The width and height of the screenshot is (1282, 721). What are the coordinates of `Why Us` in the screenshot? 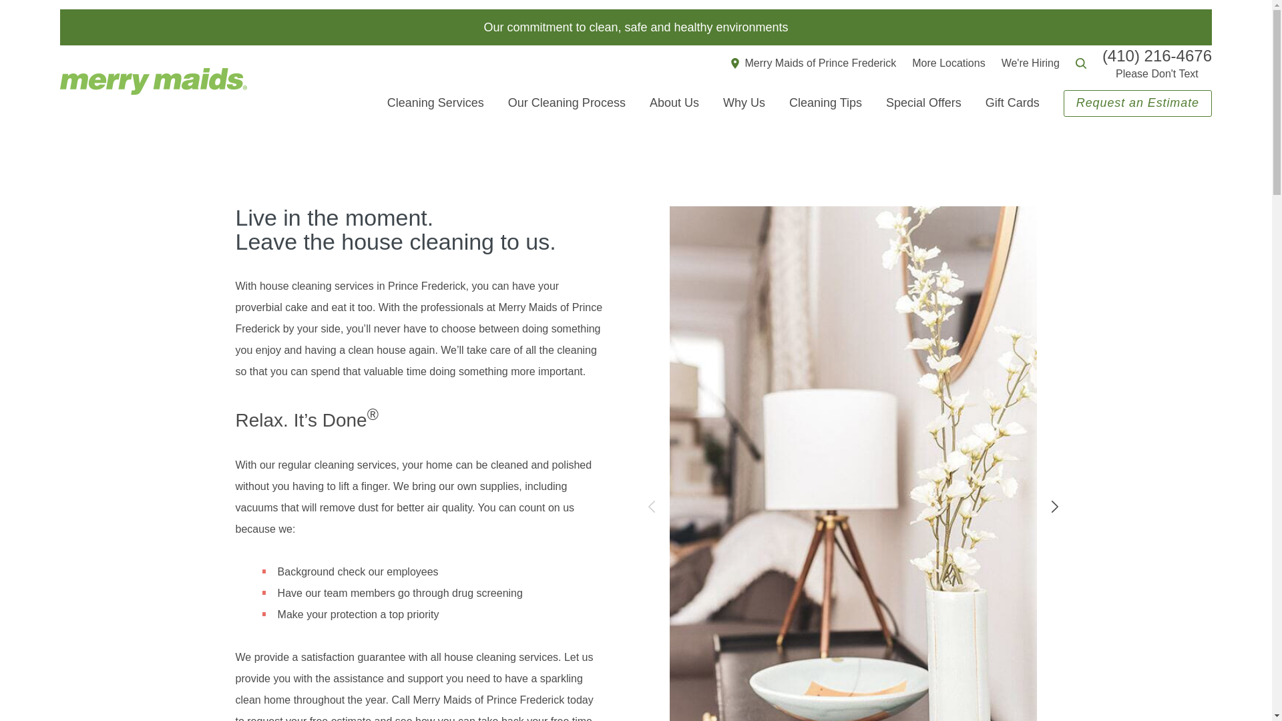 It's located at (744, 103).